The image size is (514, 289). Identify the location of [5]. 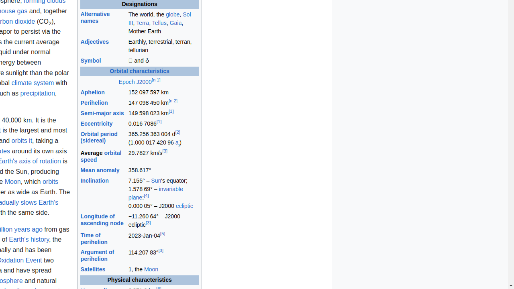
(163, 234).